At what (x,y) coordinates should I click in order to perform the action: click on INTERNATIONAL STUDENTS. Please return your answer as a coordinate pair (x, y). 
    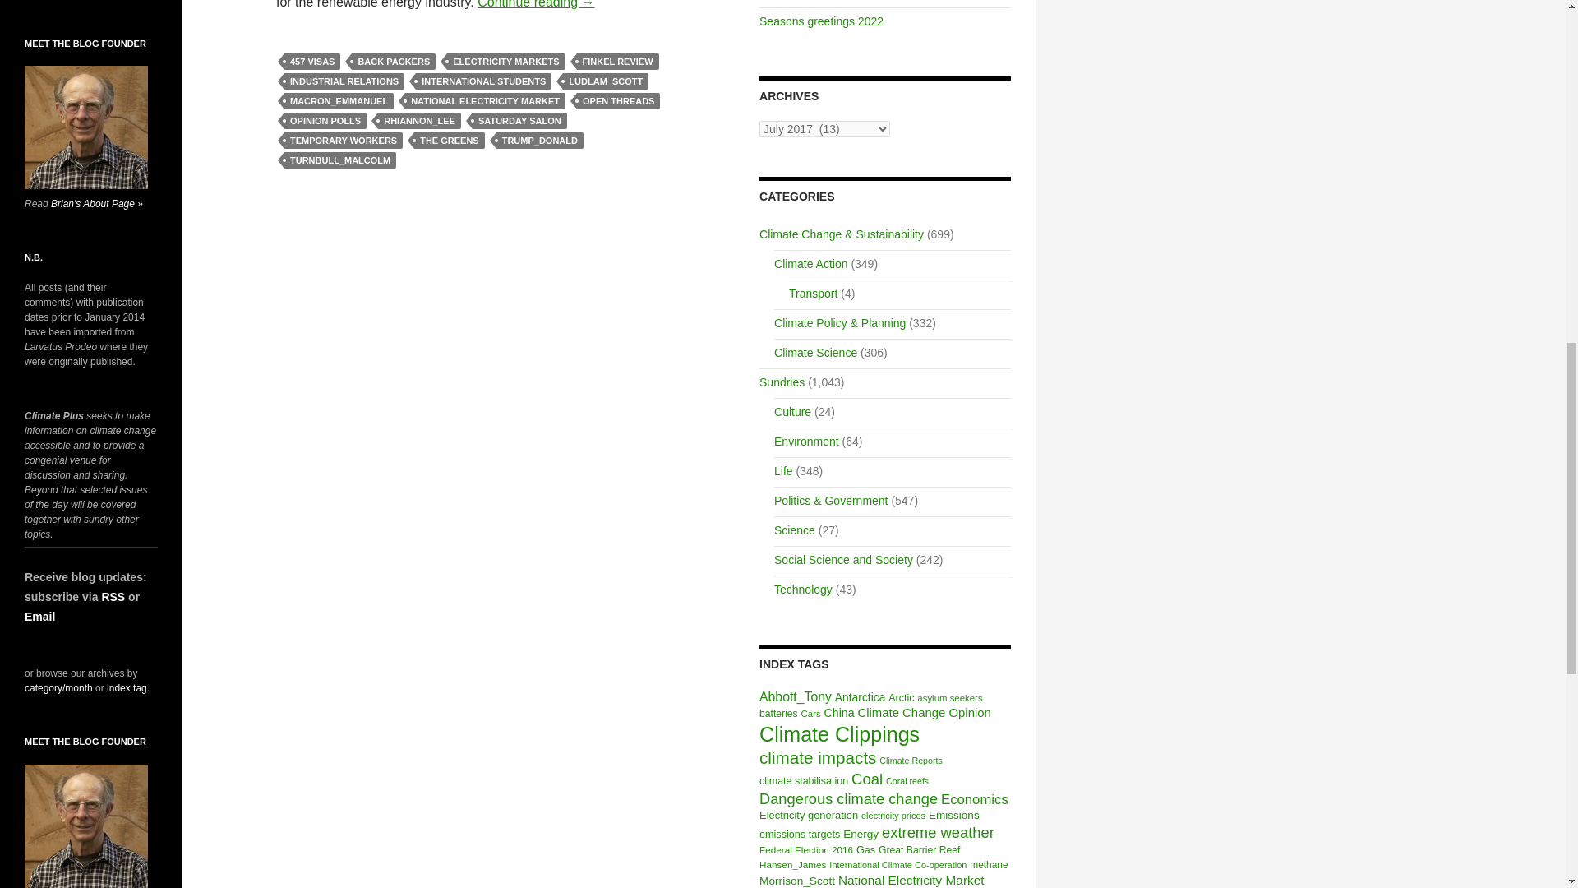
    Looking at the image, I should click on (483, 81).